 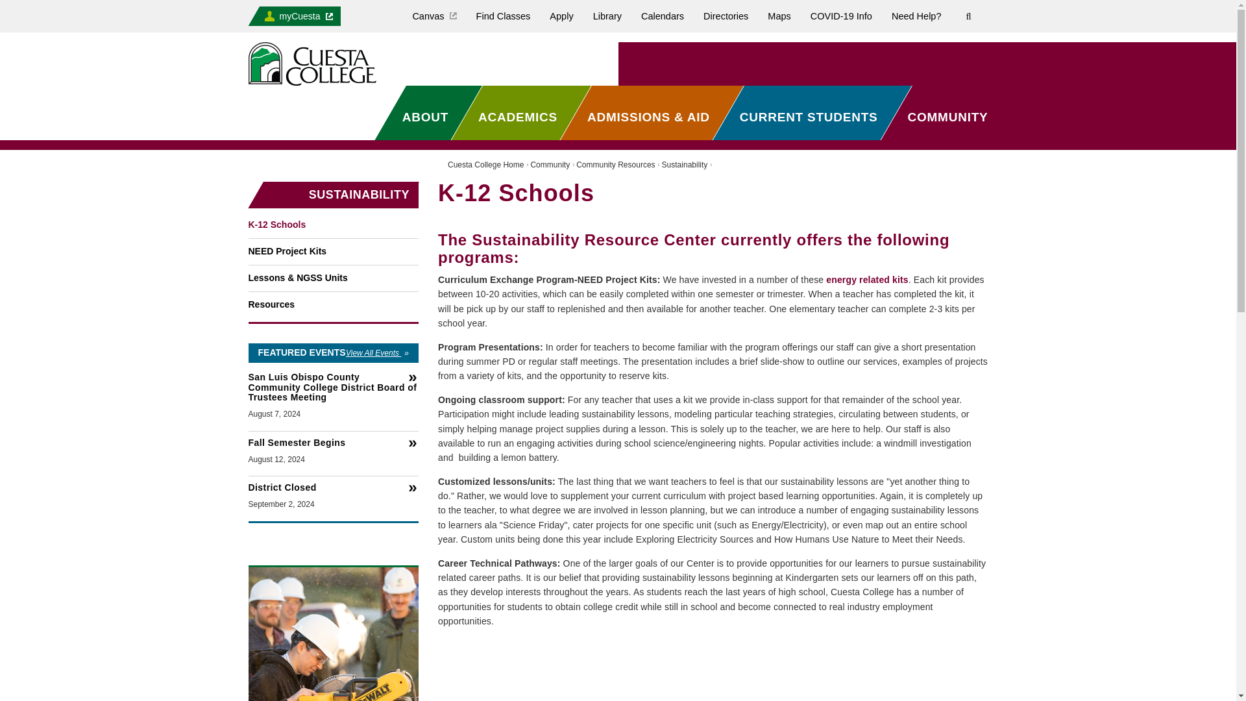 What do you see at coordinates (300, 16) in the screenshot?
I see `myCuesta` at bounding box center [300, 16].